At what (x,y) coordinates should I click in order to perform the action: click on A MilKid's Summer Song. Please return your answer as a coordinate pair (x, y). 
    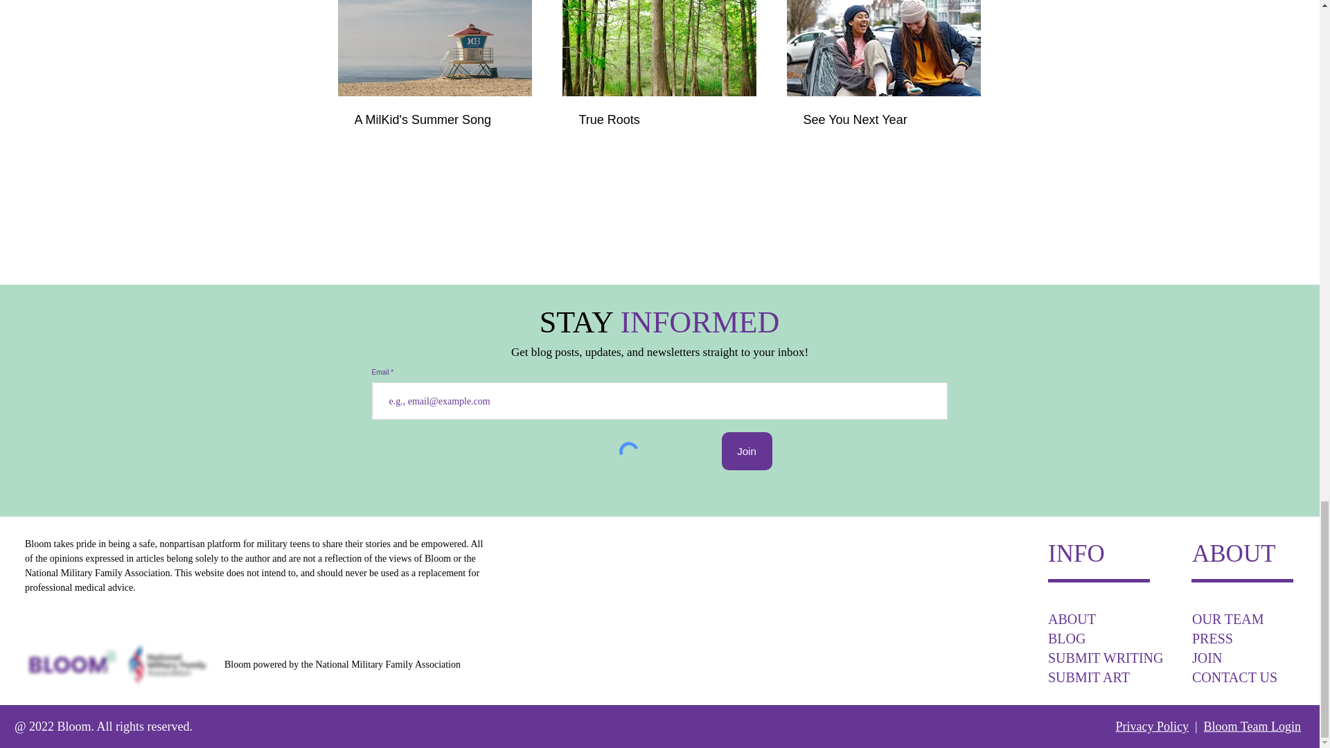
    Looking at the image, I should click on (435, 120).